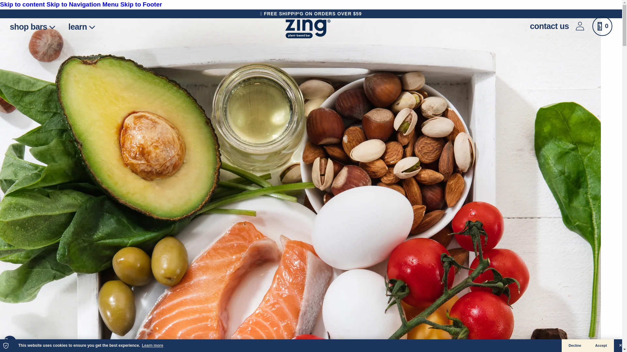 The height and width of the screenshot is (352, 627). What do you see at coordinates (52, 27) in the screenshot?
I see `arrow down` at bounding box center [52, 27].